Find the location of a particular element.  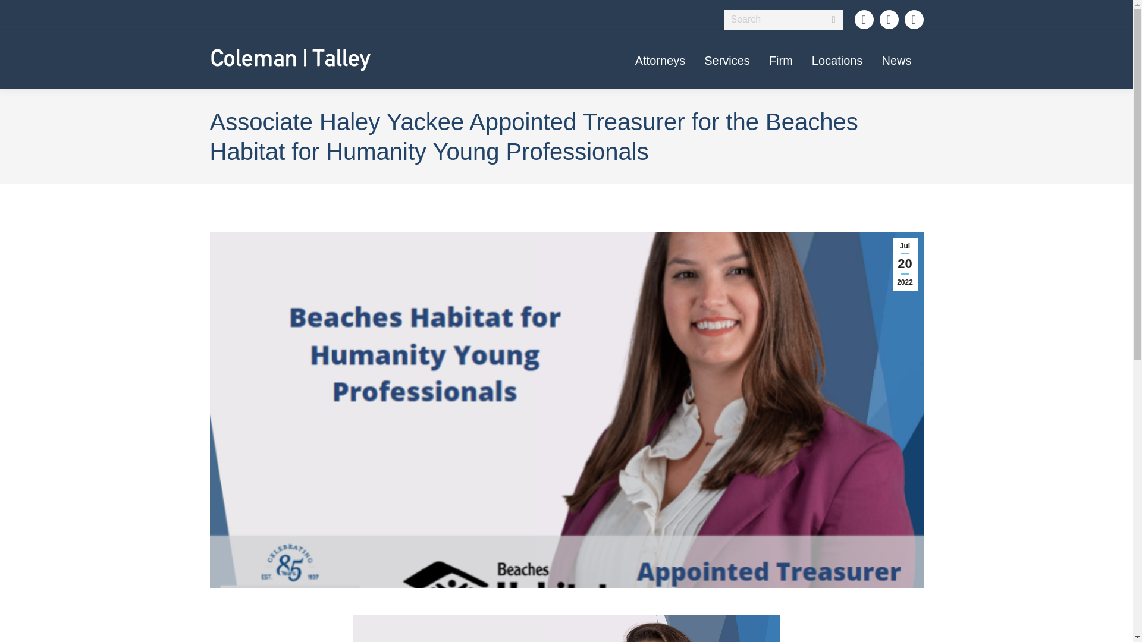

Linkedin page opens in new window is located at coordinates (864, 19).